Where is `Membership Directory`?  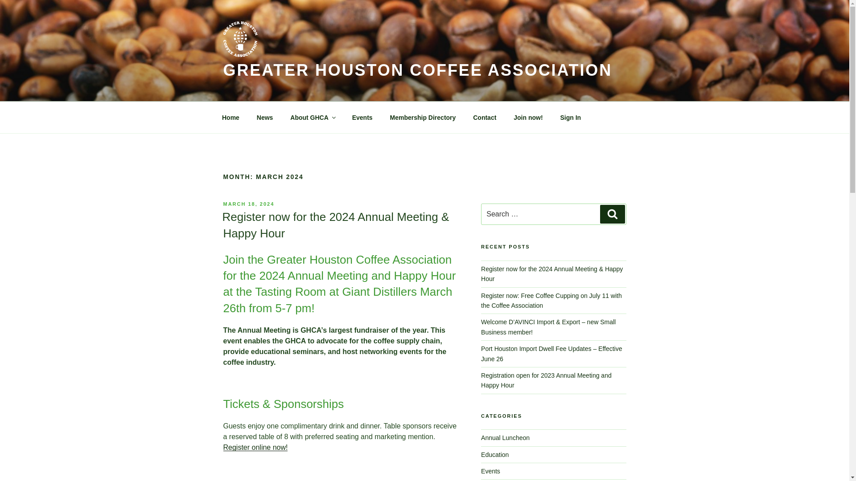
Membership Directory is located at coordinates (423, 118).